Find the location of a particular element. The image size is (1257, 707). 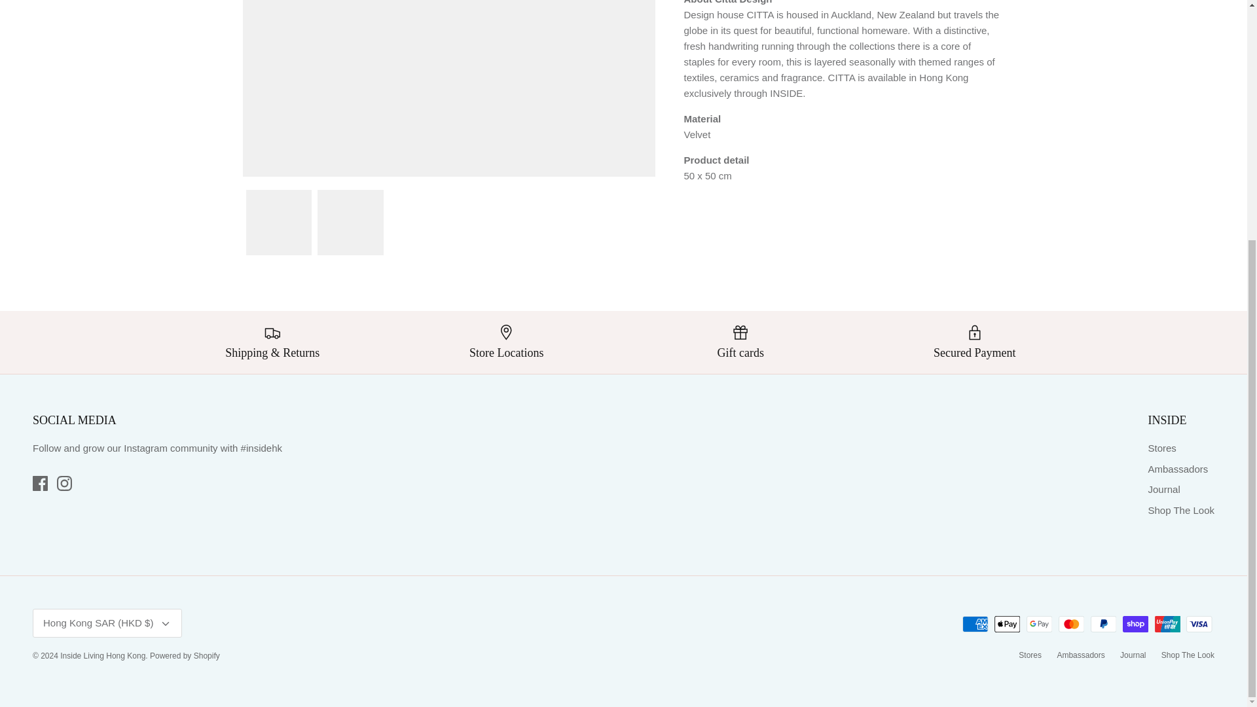

Google Pay is located at coordinates (1040, 623).